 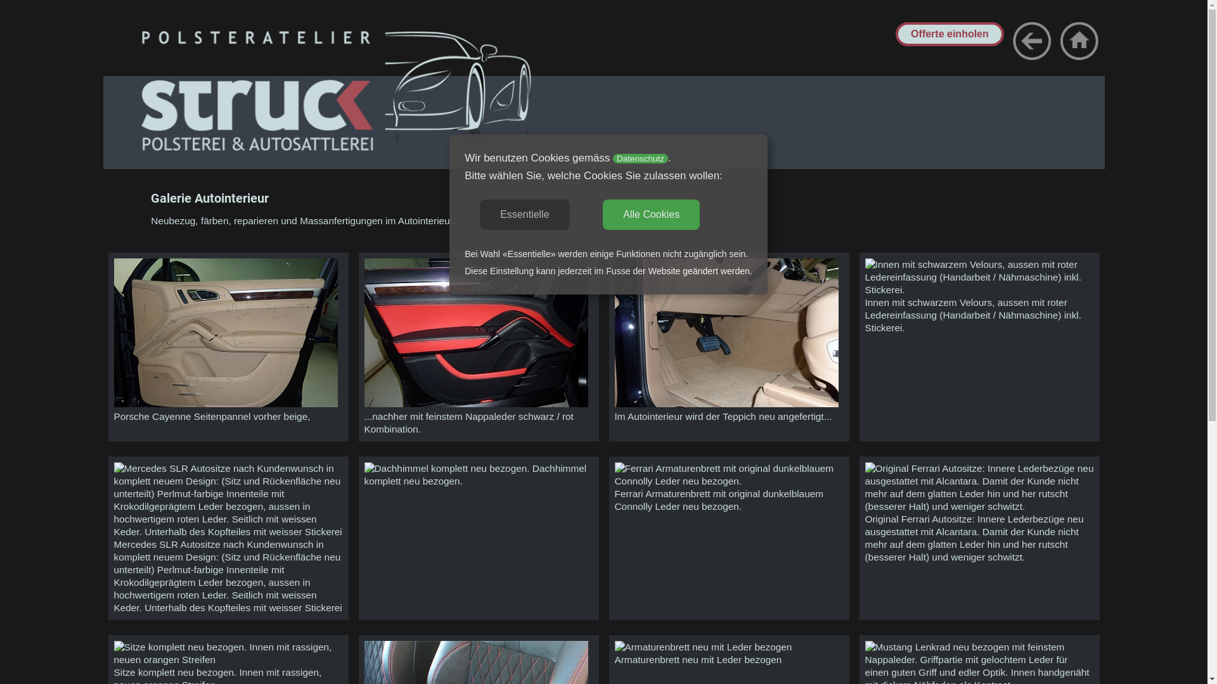 I want to click on Essentielle, so click(x=525, y=215).